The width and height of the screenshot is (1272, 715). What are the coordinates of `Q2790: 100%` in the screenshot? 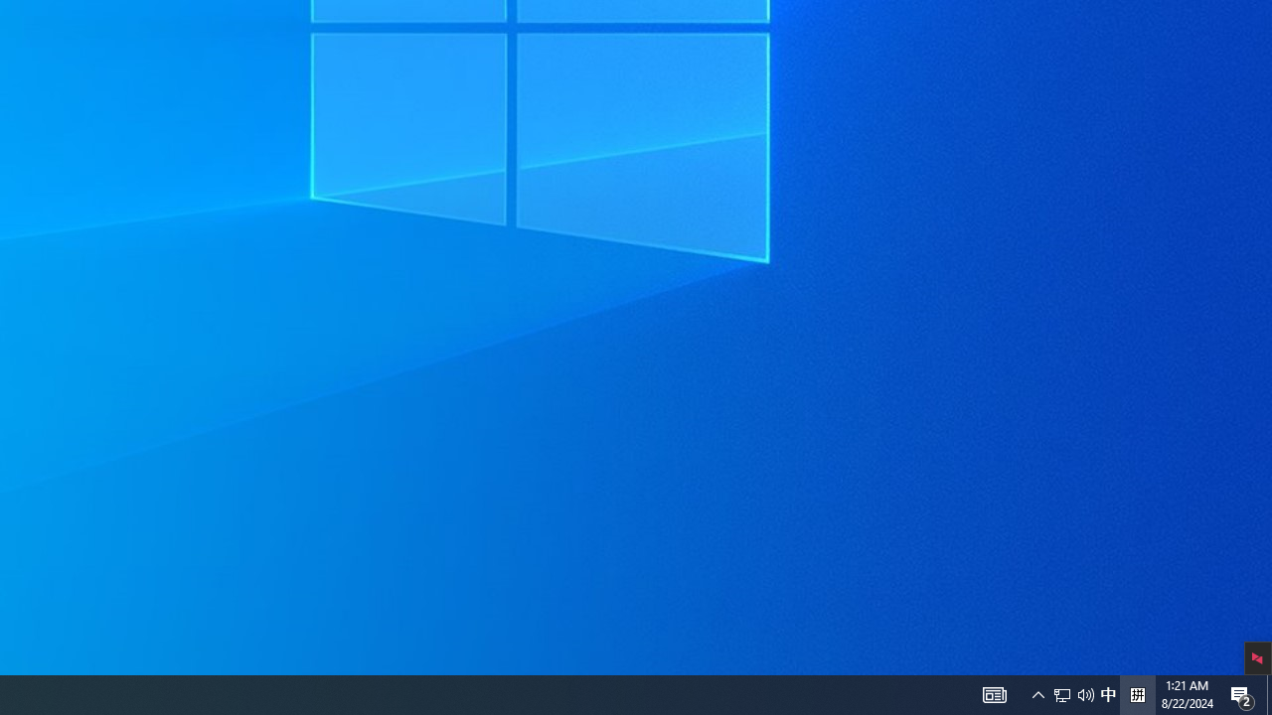 It's located at (1137, 695).